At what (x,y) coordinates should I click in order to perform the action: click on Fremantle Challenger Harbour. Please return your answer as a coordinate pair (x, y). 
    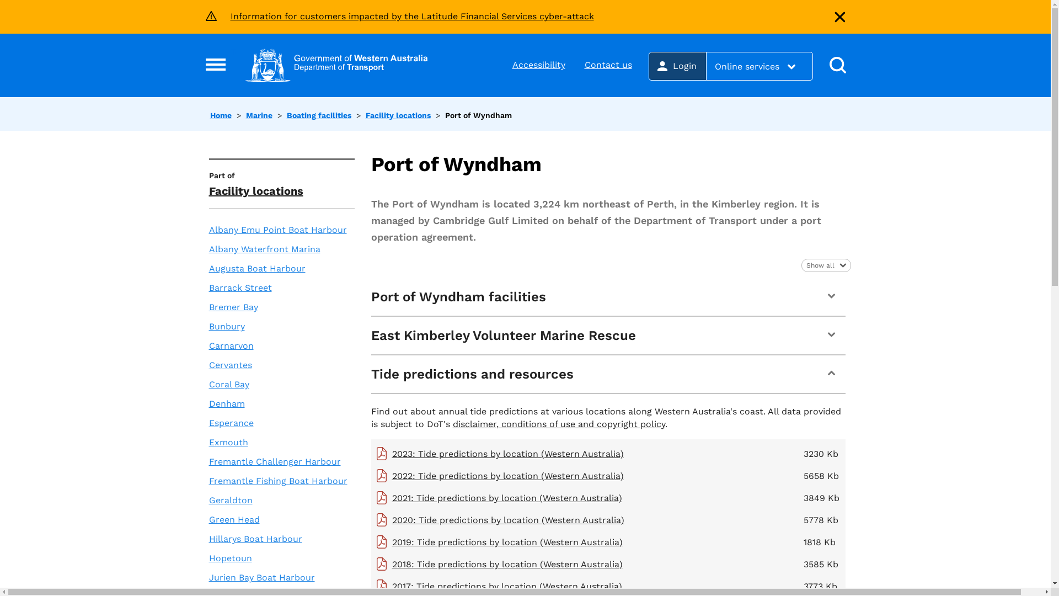
    Looking at the image, I should click on (275, 461).